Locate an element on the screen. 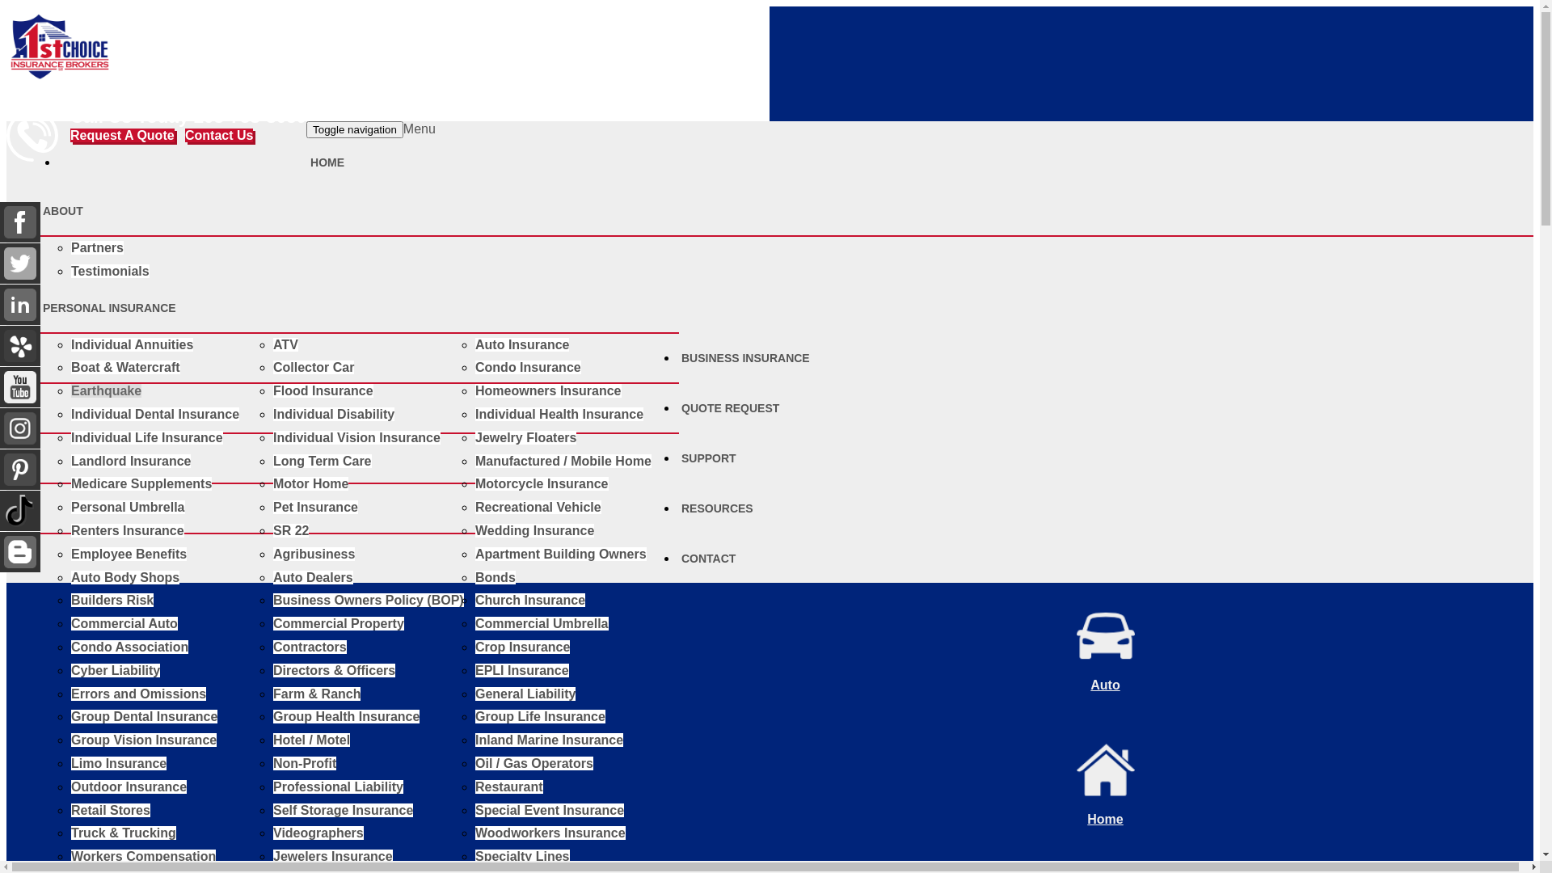 The height and width of the screenshot is (873, 1552). General Liability is located at coordinates (525, 694).